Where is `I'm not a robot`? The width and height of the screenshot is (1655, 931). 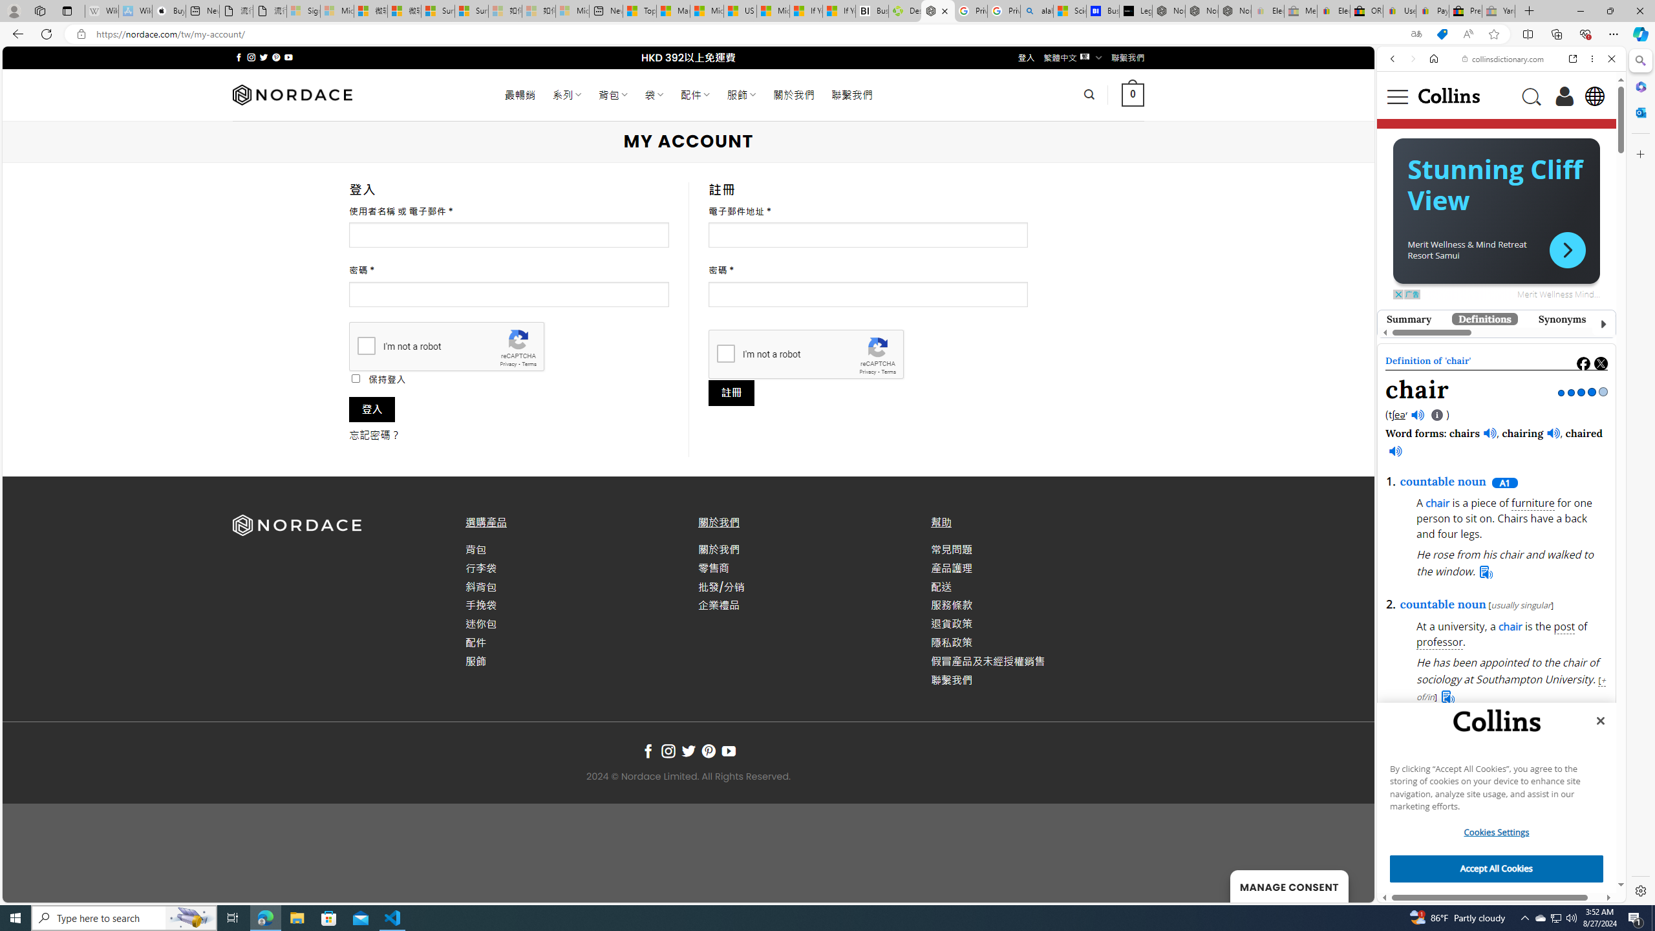
I'm not a robot is located at coordinates (725, 353).